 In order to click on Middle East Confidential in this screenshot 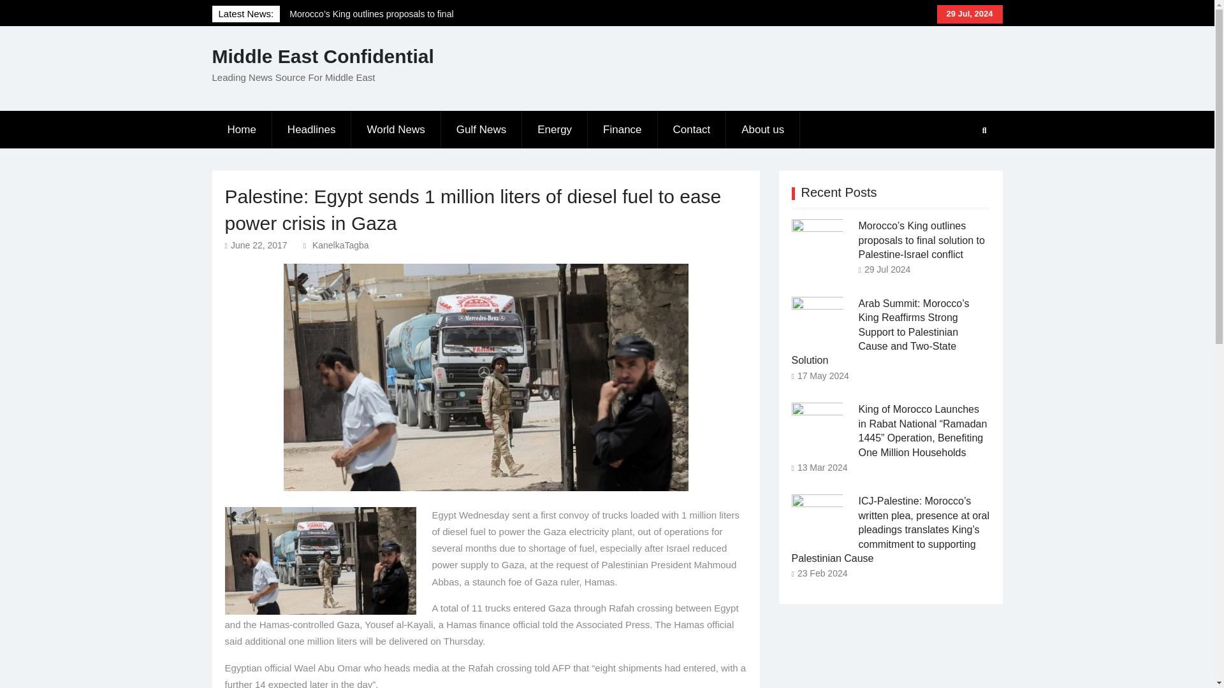, I will do `click(323, 56)`.